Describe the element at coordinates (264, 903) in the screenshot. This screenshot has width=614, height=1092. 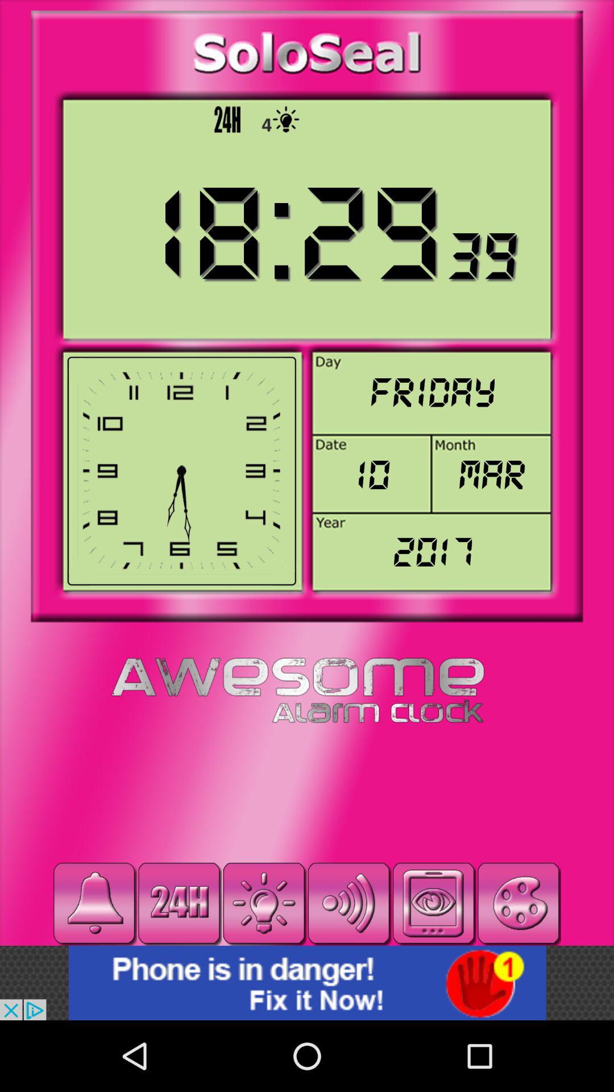
I see `option to dim backlight or set it to automatic brightness` at that location.